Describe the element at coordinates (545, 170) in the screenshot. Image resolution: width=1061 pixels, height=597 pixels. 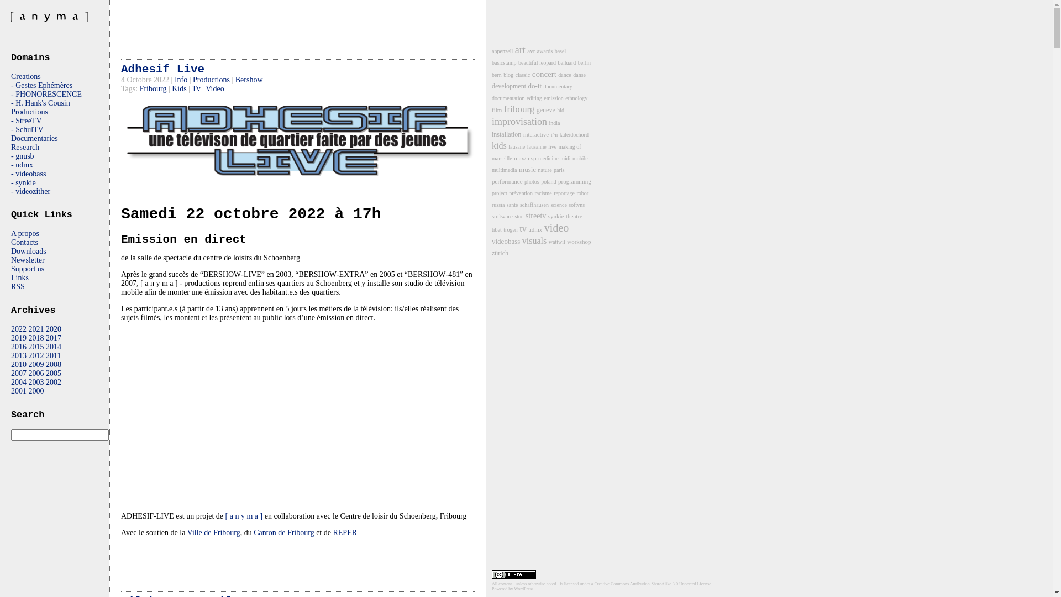
I see `nature` at that location.